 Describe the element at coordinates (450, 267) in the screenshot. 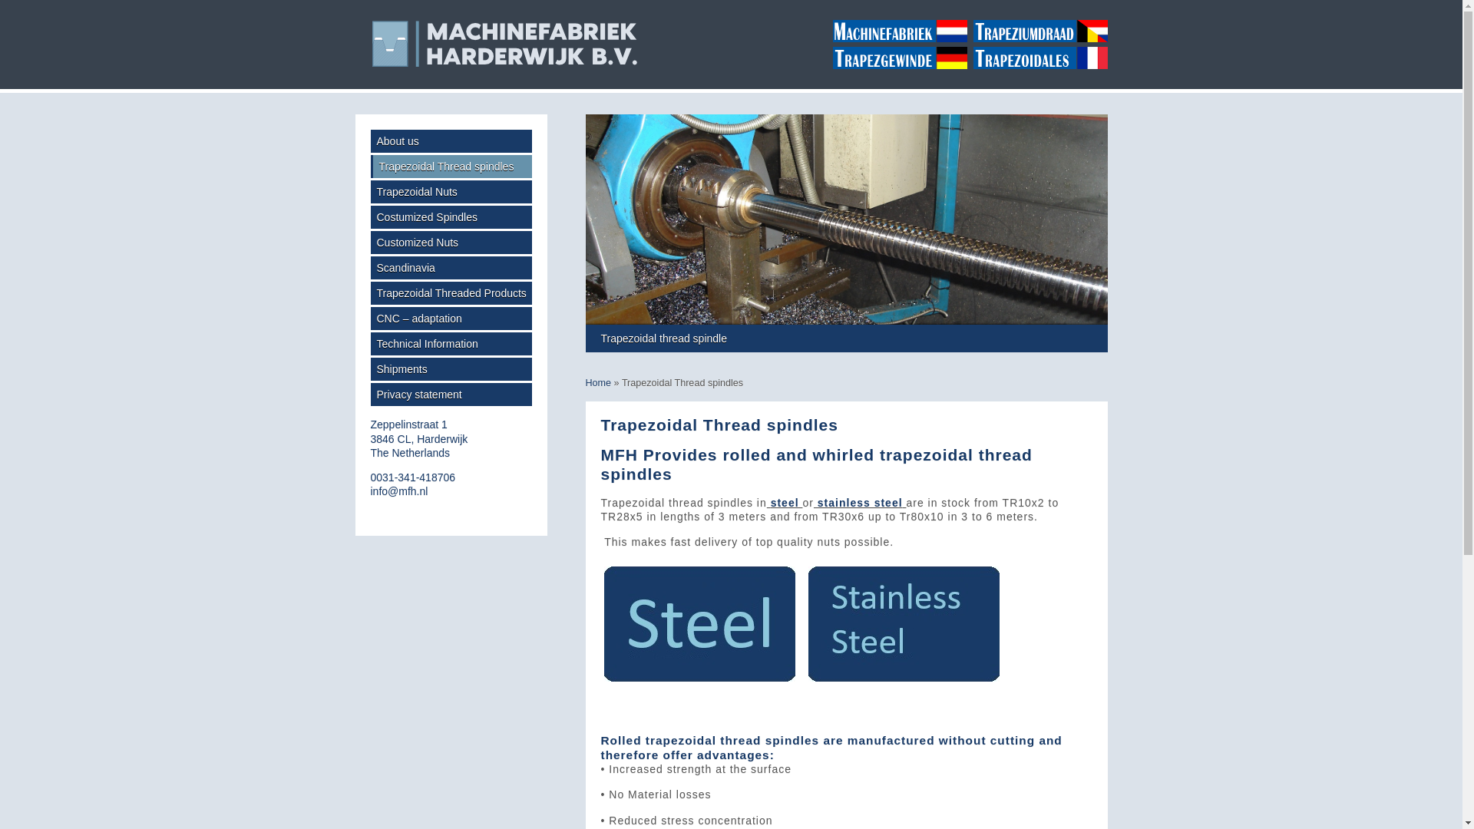

I see `Scandinavia` at that location.